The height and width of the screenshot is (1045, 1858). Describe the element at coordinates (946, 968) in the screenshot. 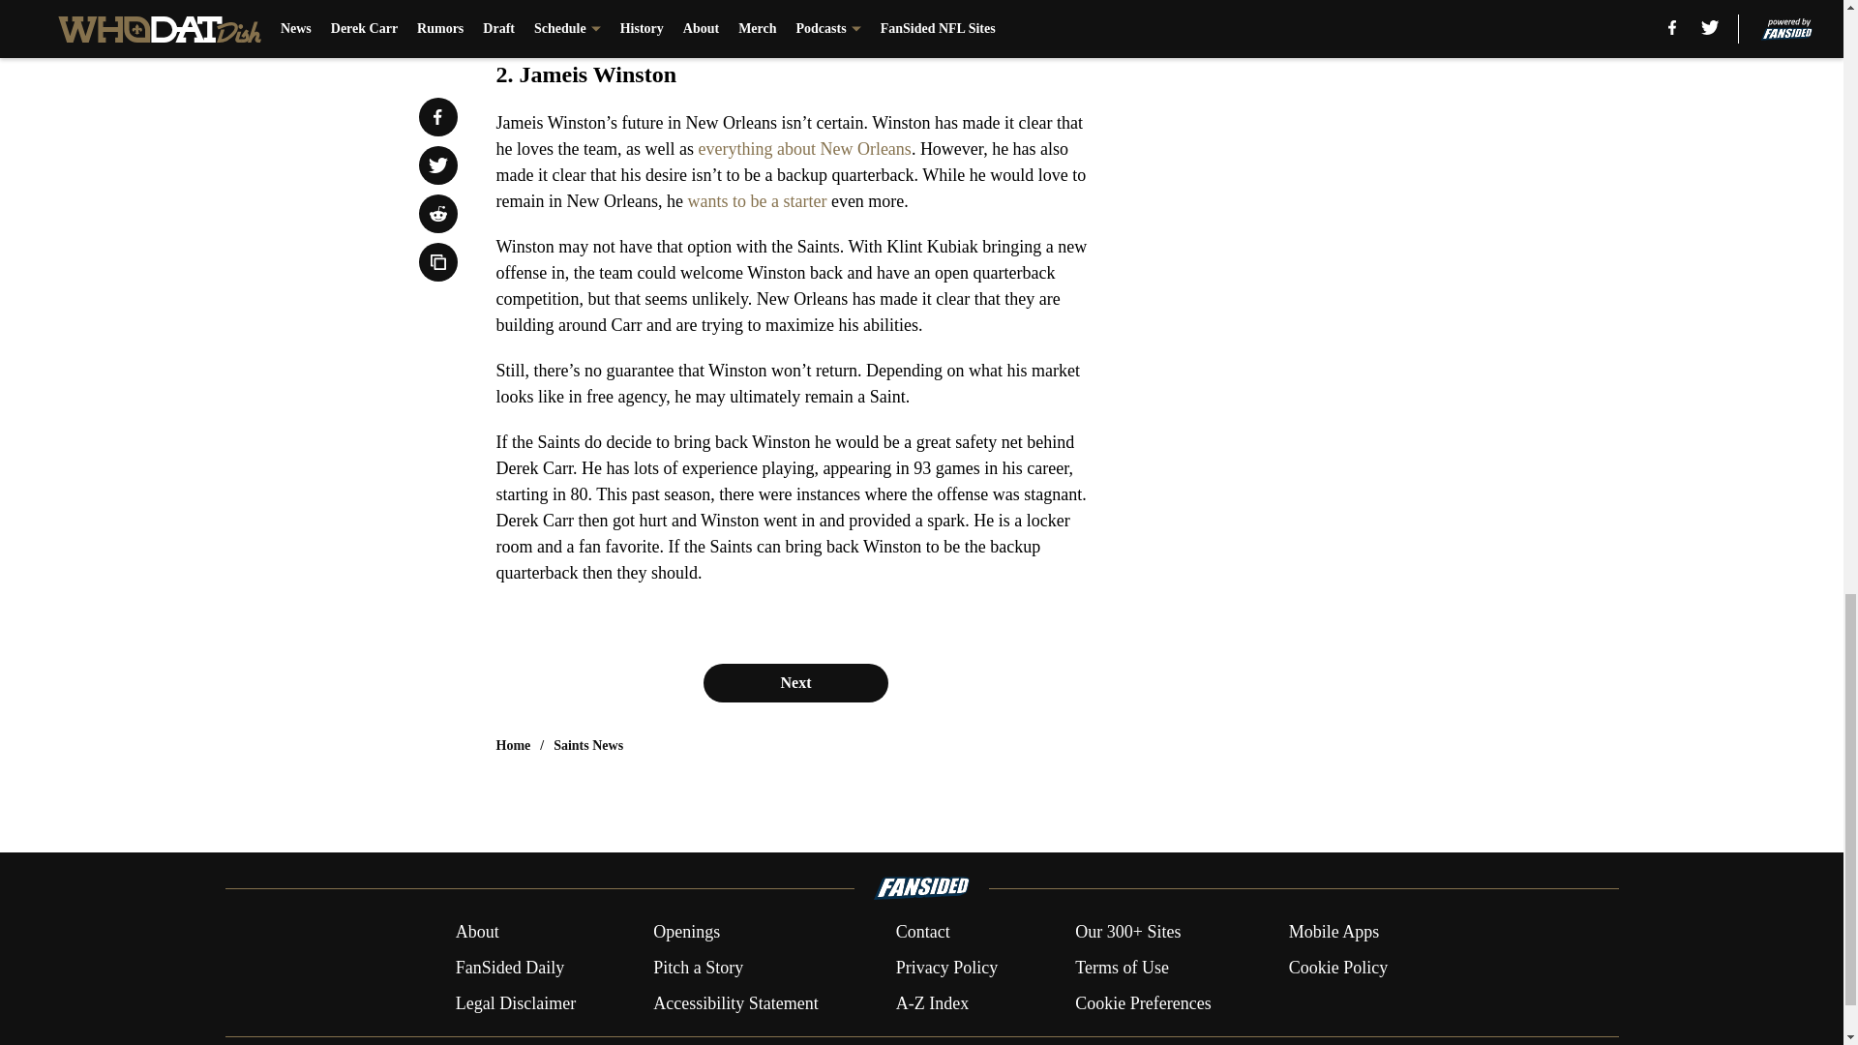

I see `Privacy Policy` at that location.